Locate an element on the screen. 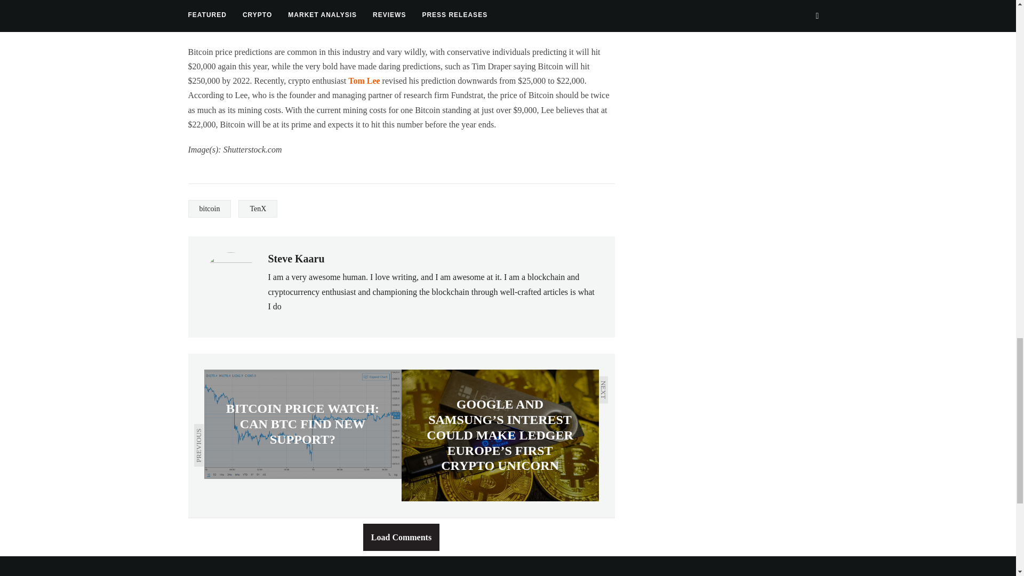 The image size is (1024, 576). BITCOIN PRICE WATCH: CAN BTC FIND NEW SUPPORT? is located at coordinates (302, 424).